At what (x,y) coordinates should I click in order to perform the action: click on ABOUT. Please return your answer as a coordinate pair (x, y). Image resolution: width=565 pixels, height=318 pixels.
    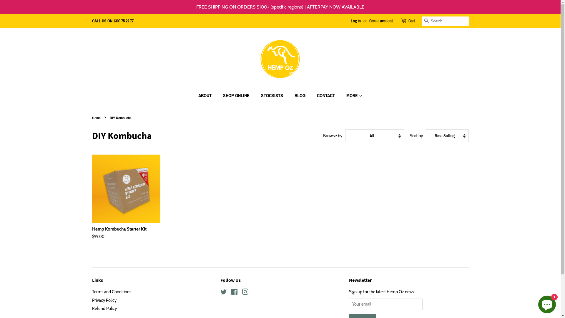
    Looking at the image, I should click on (208, 95).